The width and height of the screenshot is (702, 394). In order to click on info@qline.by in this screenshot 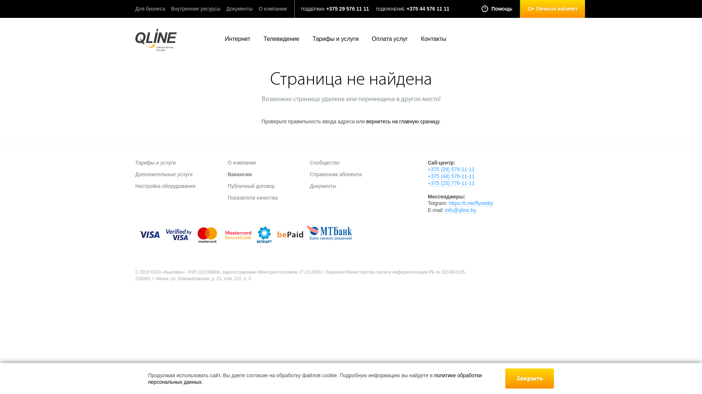, I will do `click(461, 210)`.